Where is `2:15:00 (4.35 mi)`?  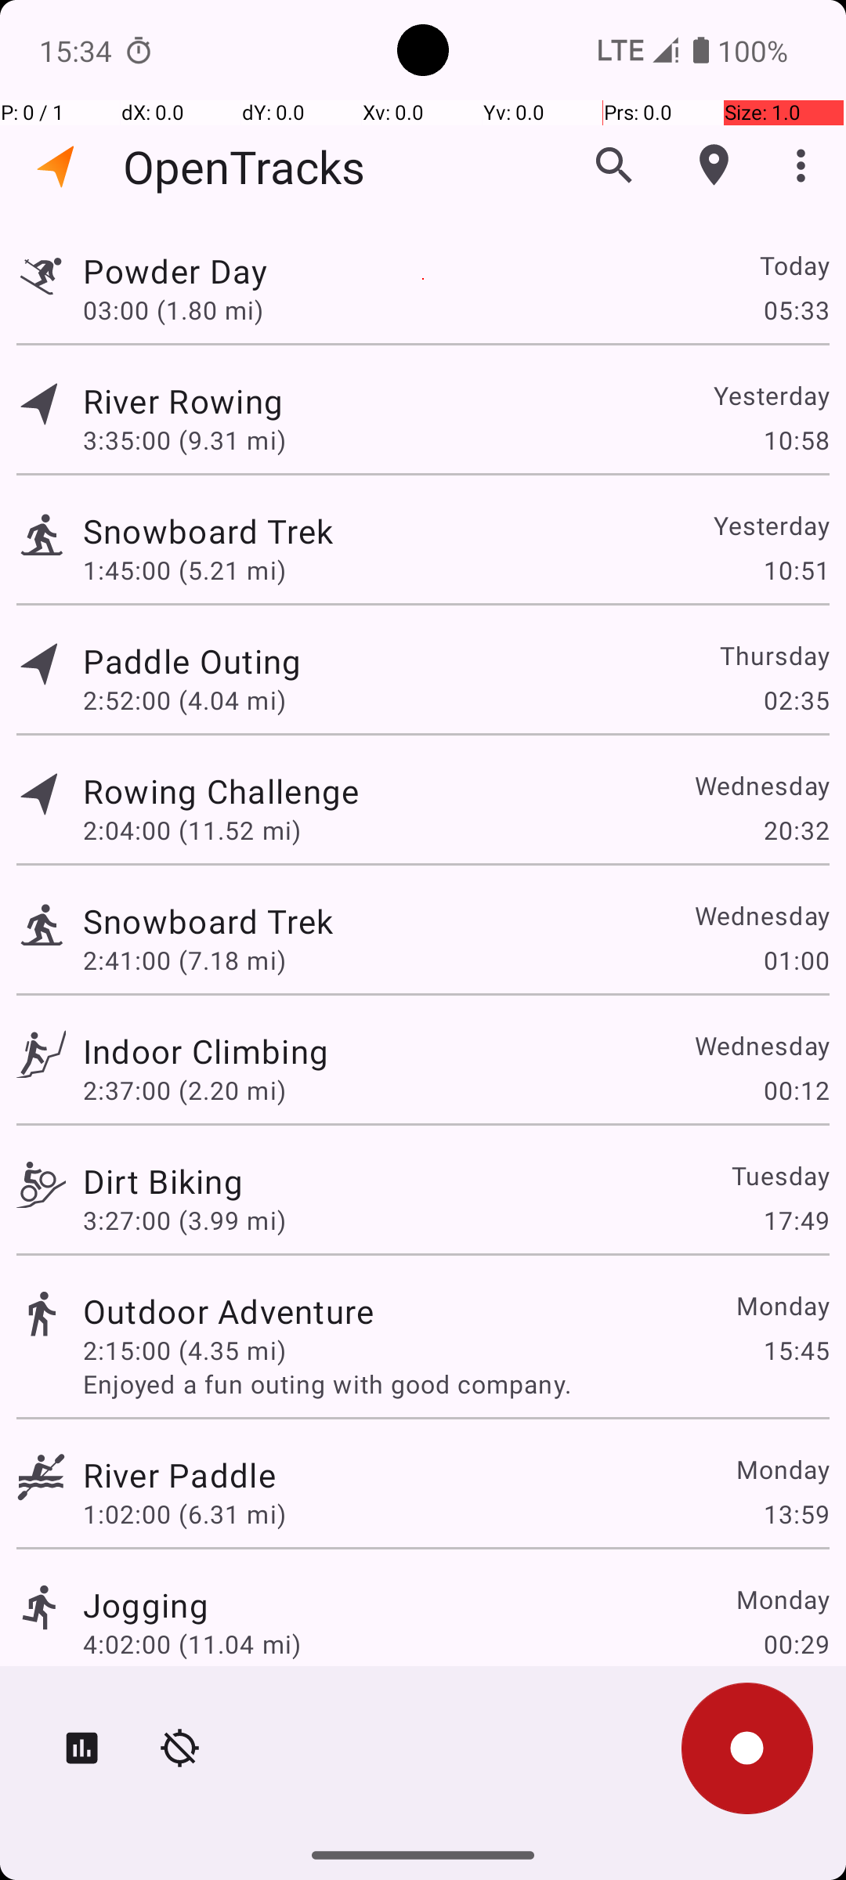 2:15:00 (4.35 mi) is located at coordinates (185, 1350).